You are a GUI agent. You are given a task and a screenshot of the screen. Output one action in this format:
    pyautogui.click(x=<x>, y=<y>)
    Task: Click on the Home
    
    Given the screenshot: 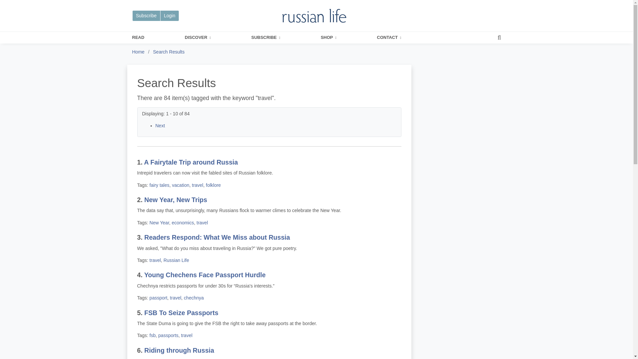 What is the action you would take?
    pyautogui.click(x=138, y=52)
    